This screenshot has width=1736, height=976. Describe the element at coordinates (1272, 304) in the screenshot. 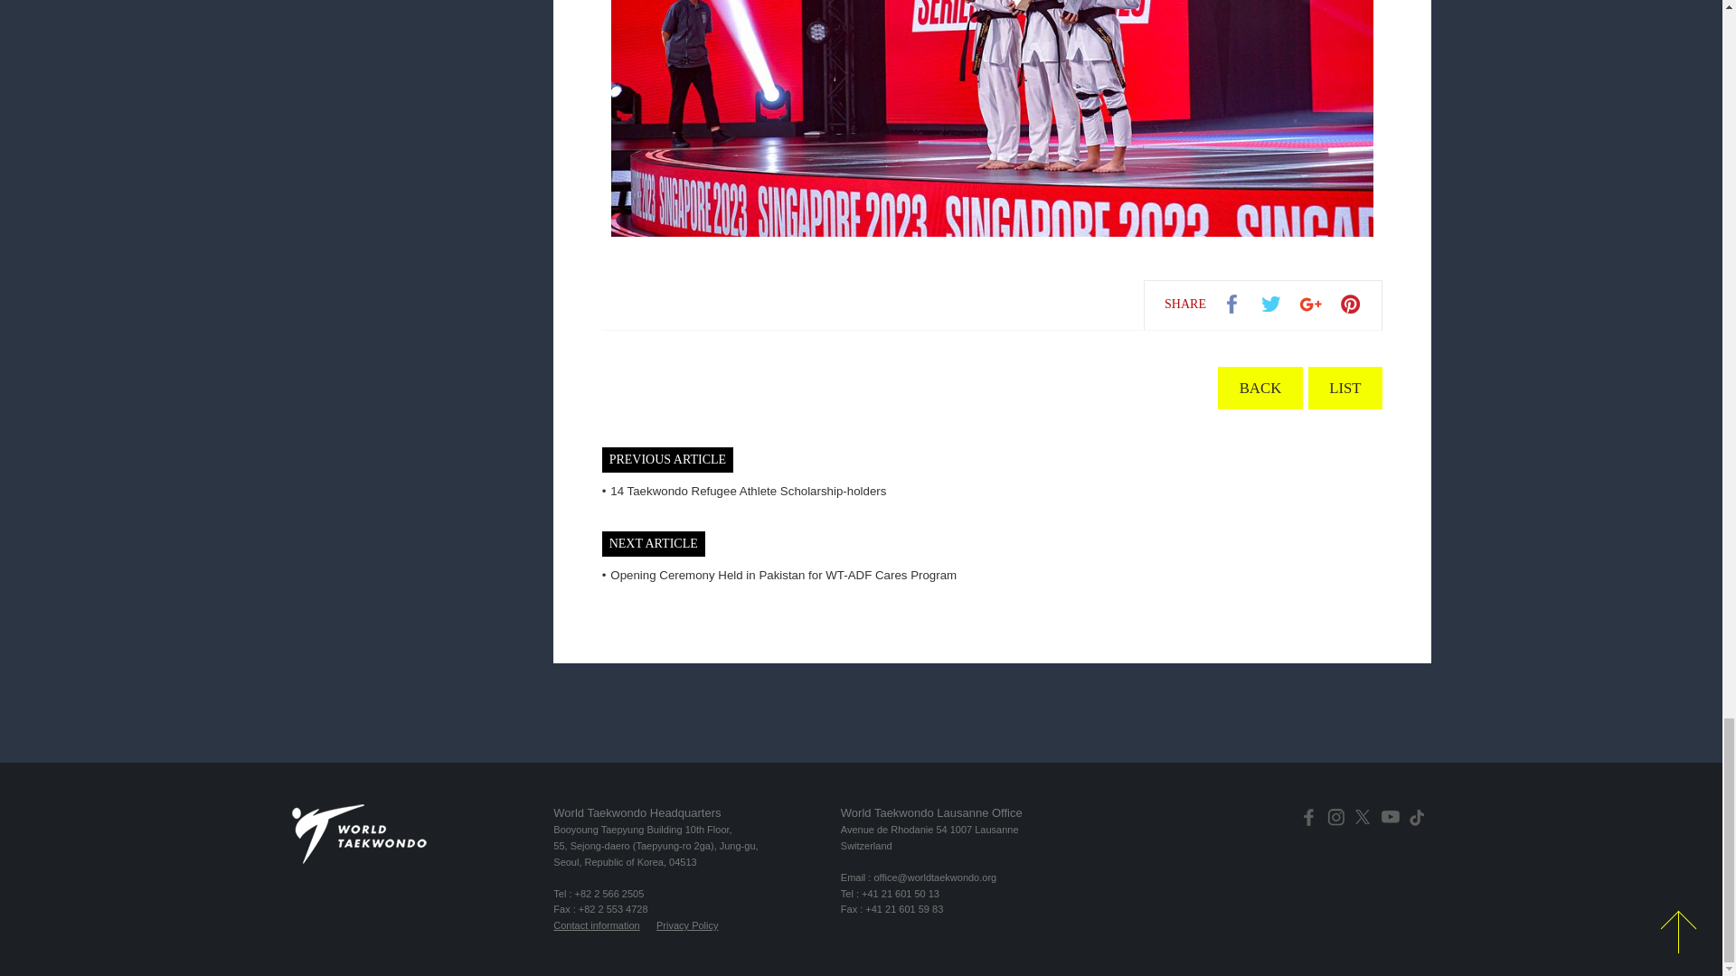

I see `twitter` at that location.